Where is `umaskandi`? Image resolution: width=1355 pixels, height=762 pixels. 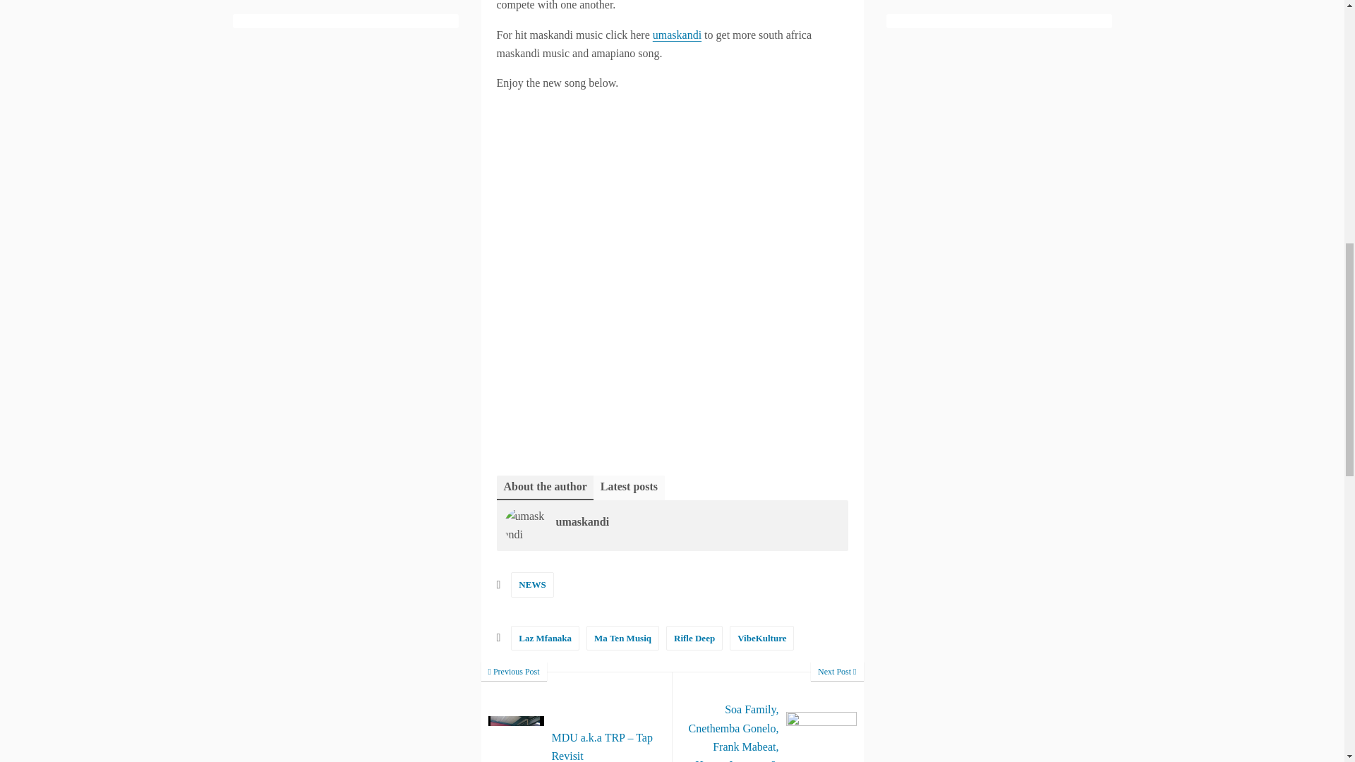 umaskandi is located at coordinates (677, 35).